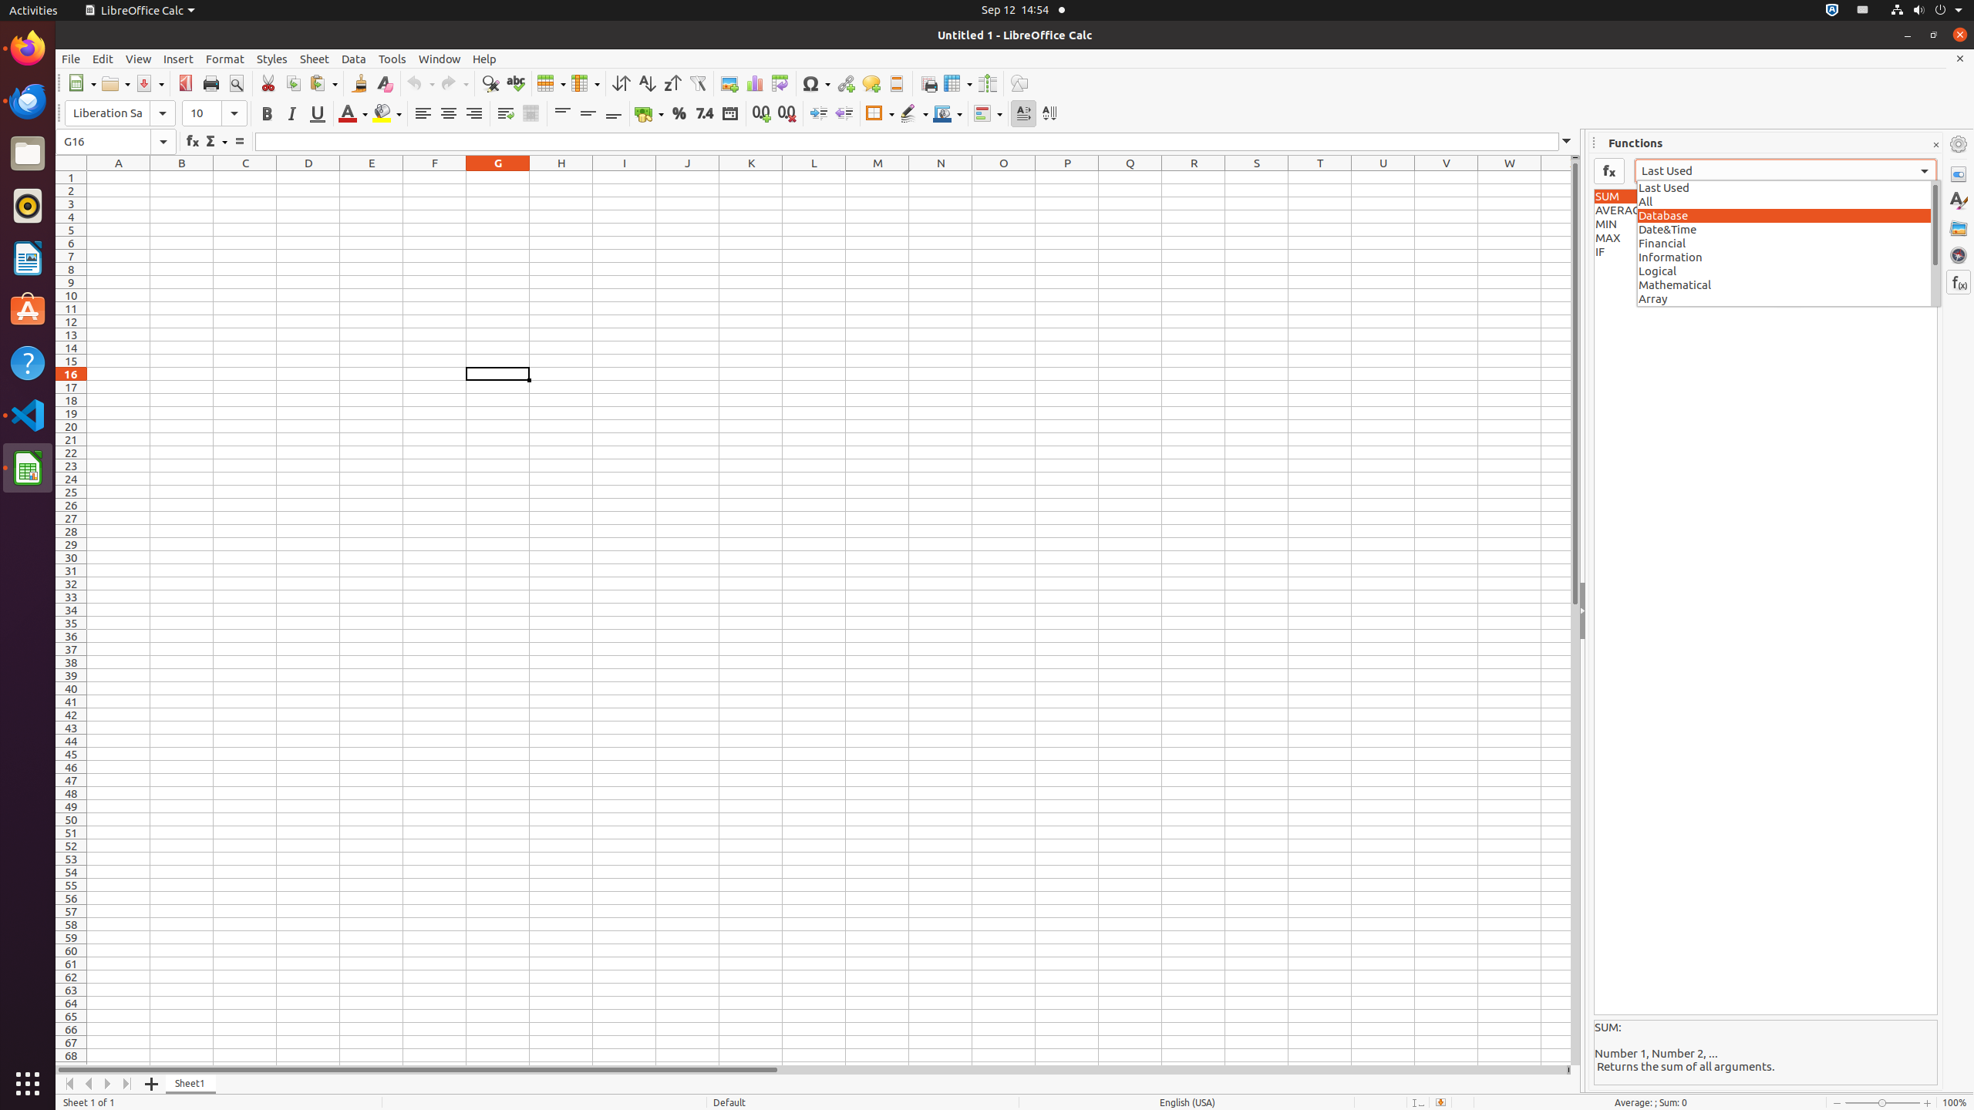  Describe the element at coordinates (1257, 177) in the screenshot. I see `S1` at that location.